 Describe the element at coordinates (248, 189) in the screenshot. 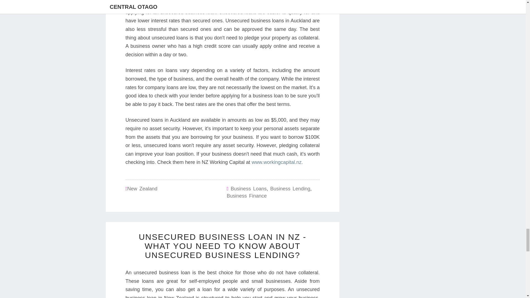

I see `Business Loans` at that location.